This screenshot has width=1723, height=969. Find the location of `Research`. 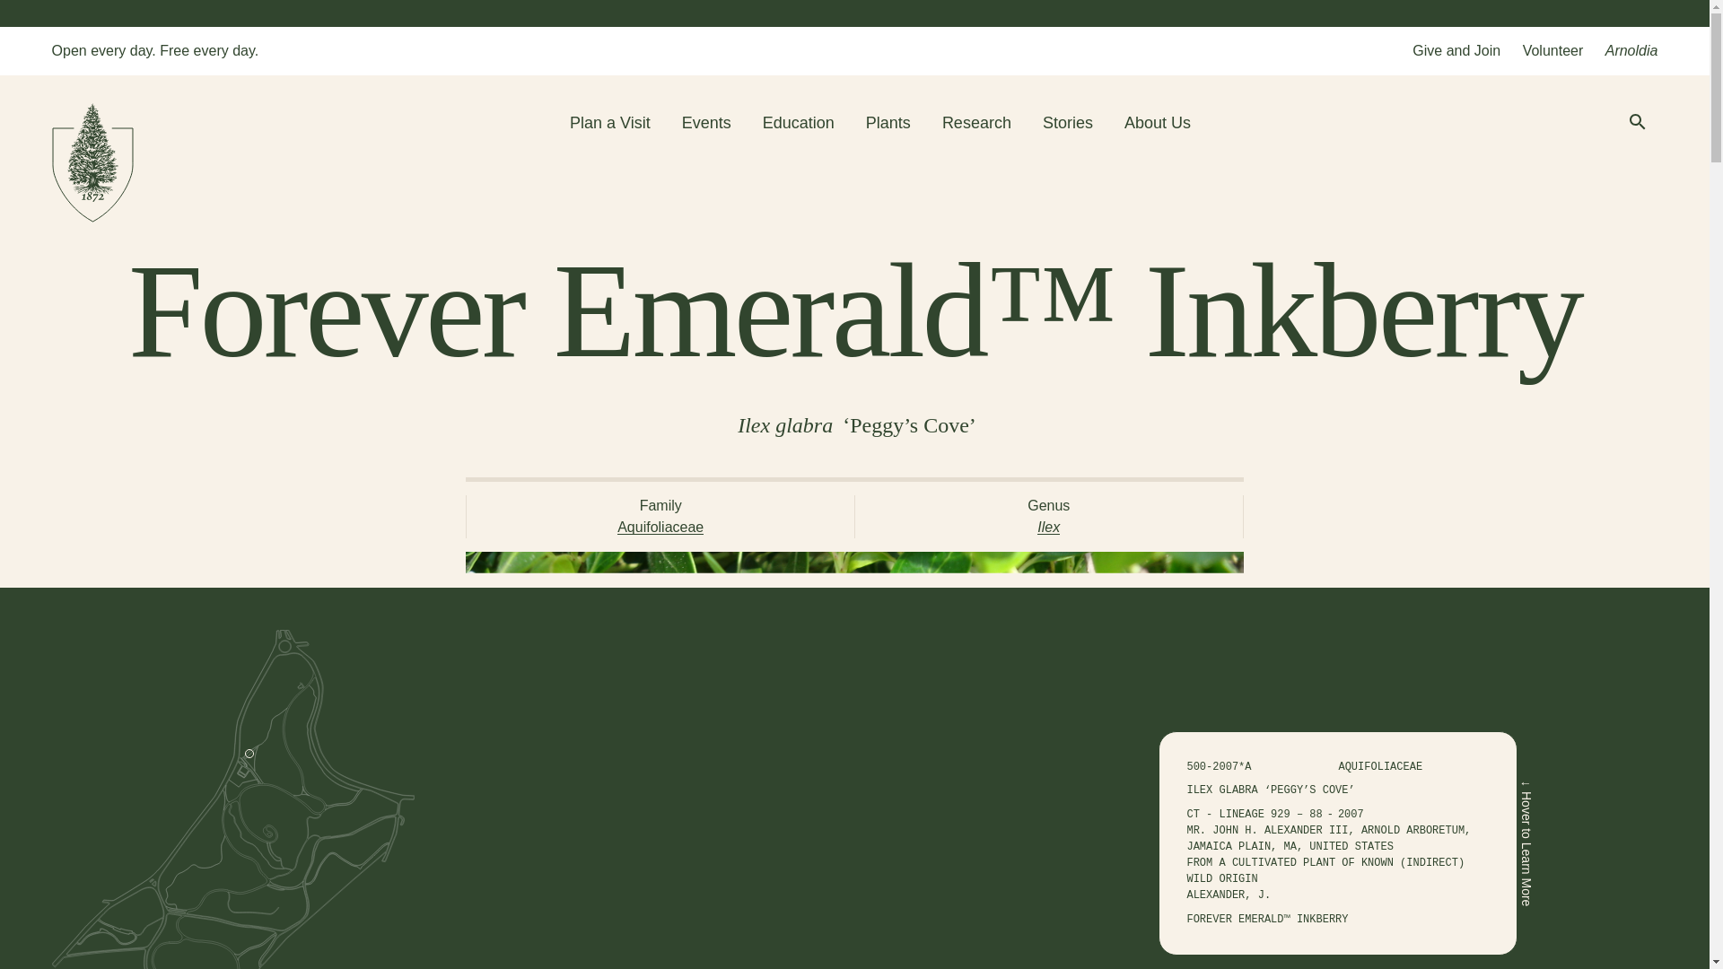

Research is located at coordinates (976, 122).